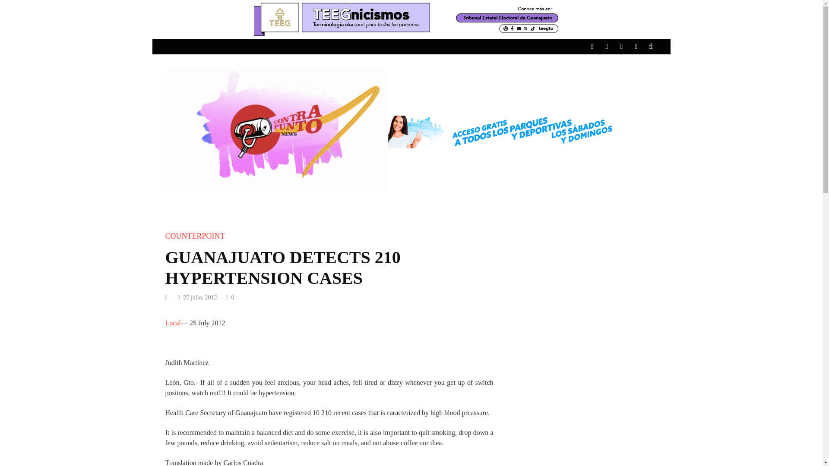 Image resolution: width=829 pixels, height=466 pixels. I want to click on COUNTERPOINT, so click(195, 236).